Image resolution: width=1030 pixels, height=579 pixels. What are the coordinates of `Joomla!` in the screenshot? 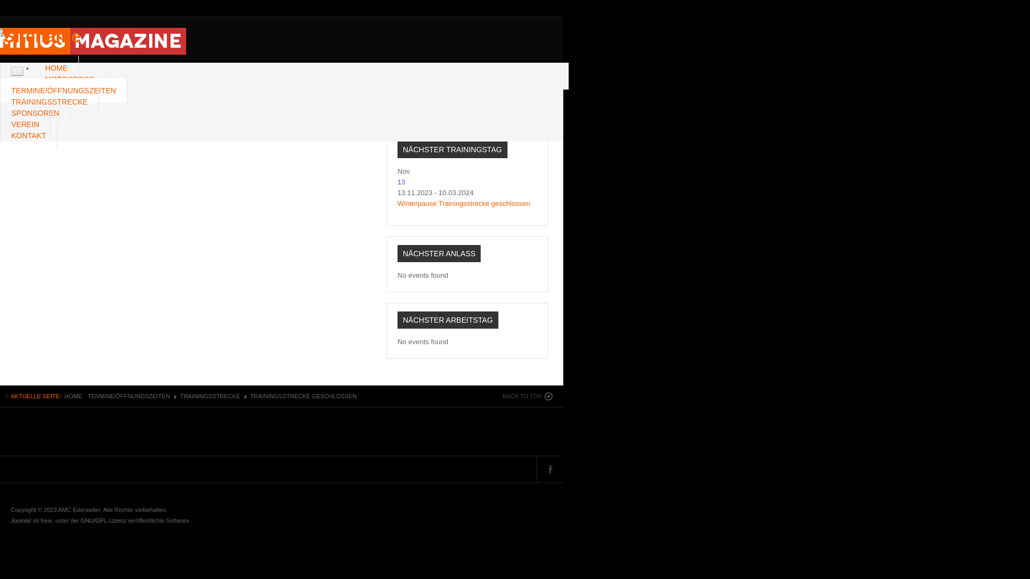 It's located at (21, 521).